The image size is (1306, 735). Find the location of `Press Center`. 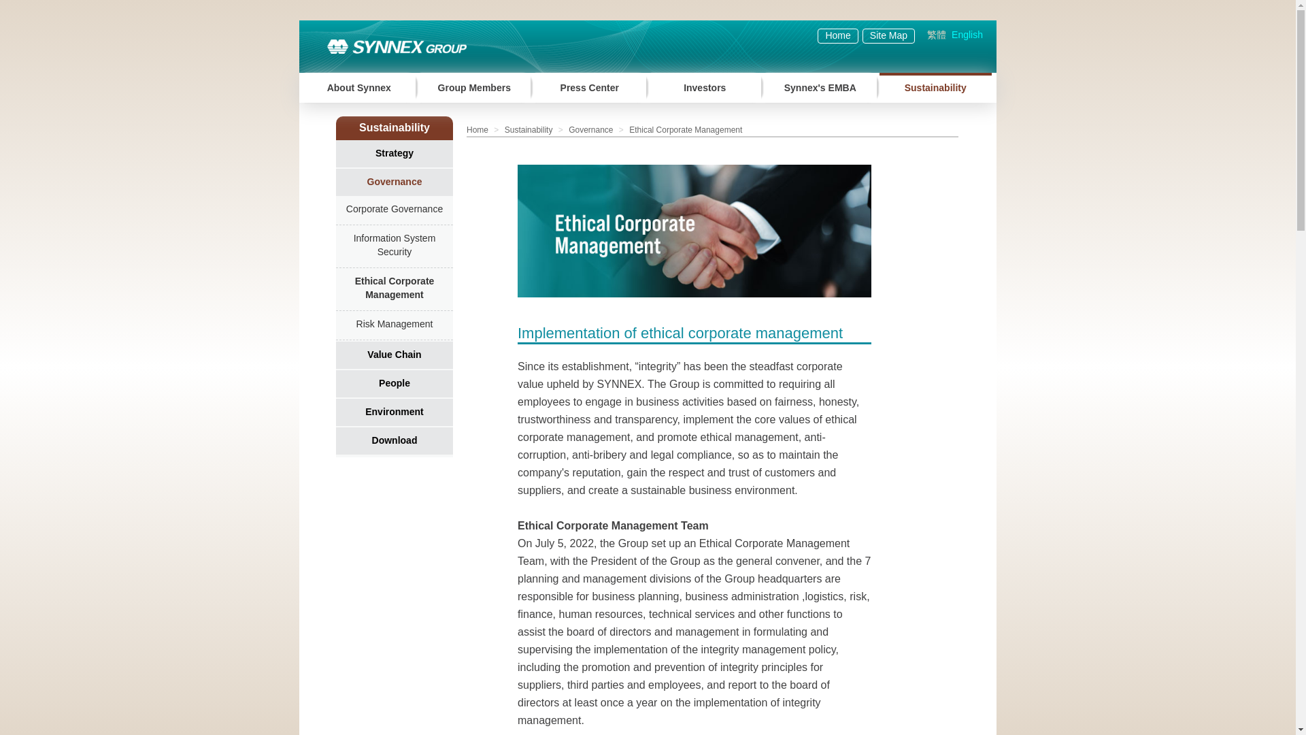

Press Center is located at coordinates (589, 87).